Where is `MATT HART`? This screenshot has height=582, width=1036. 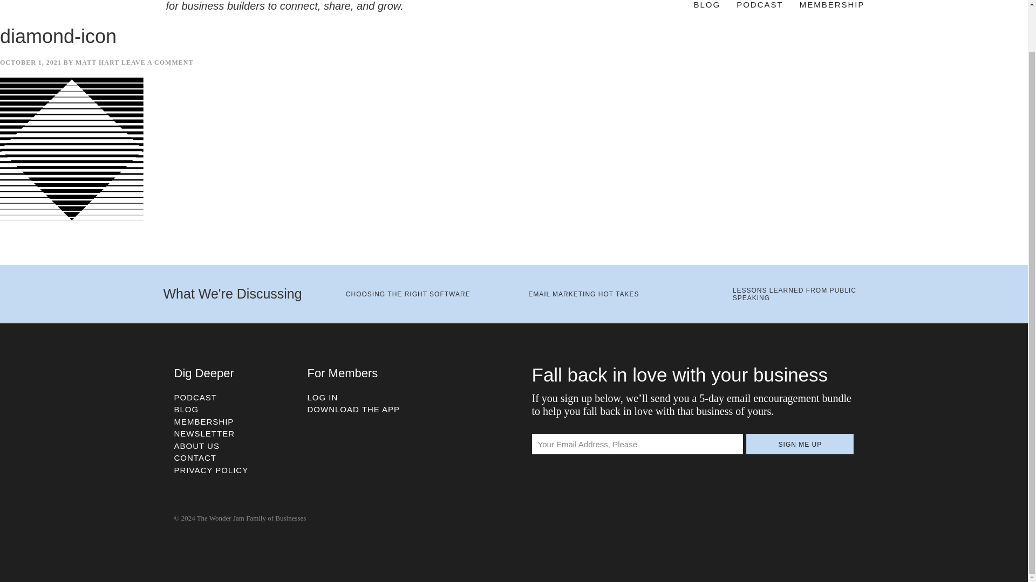 MATT HART is located at coordinates (97, 63).